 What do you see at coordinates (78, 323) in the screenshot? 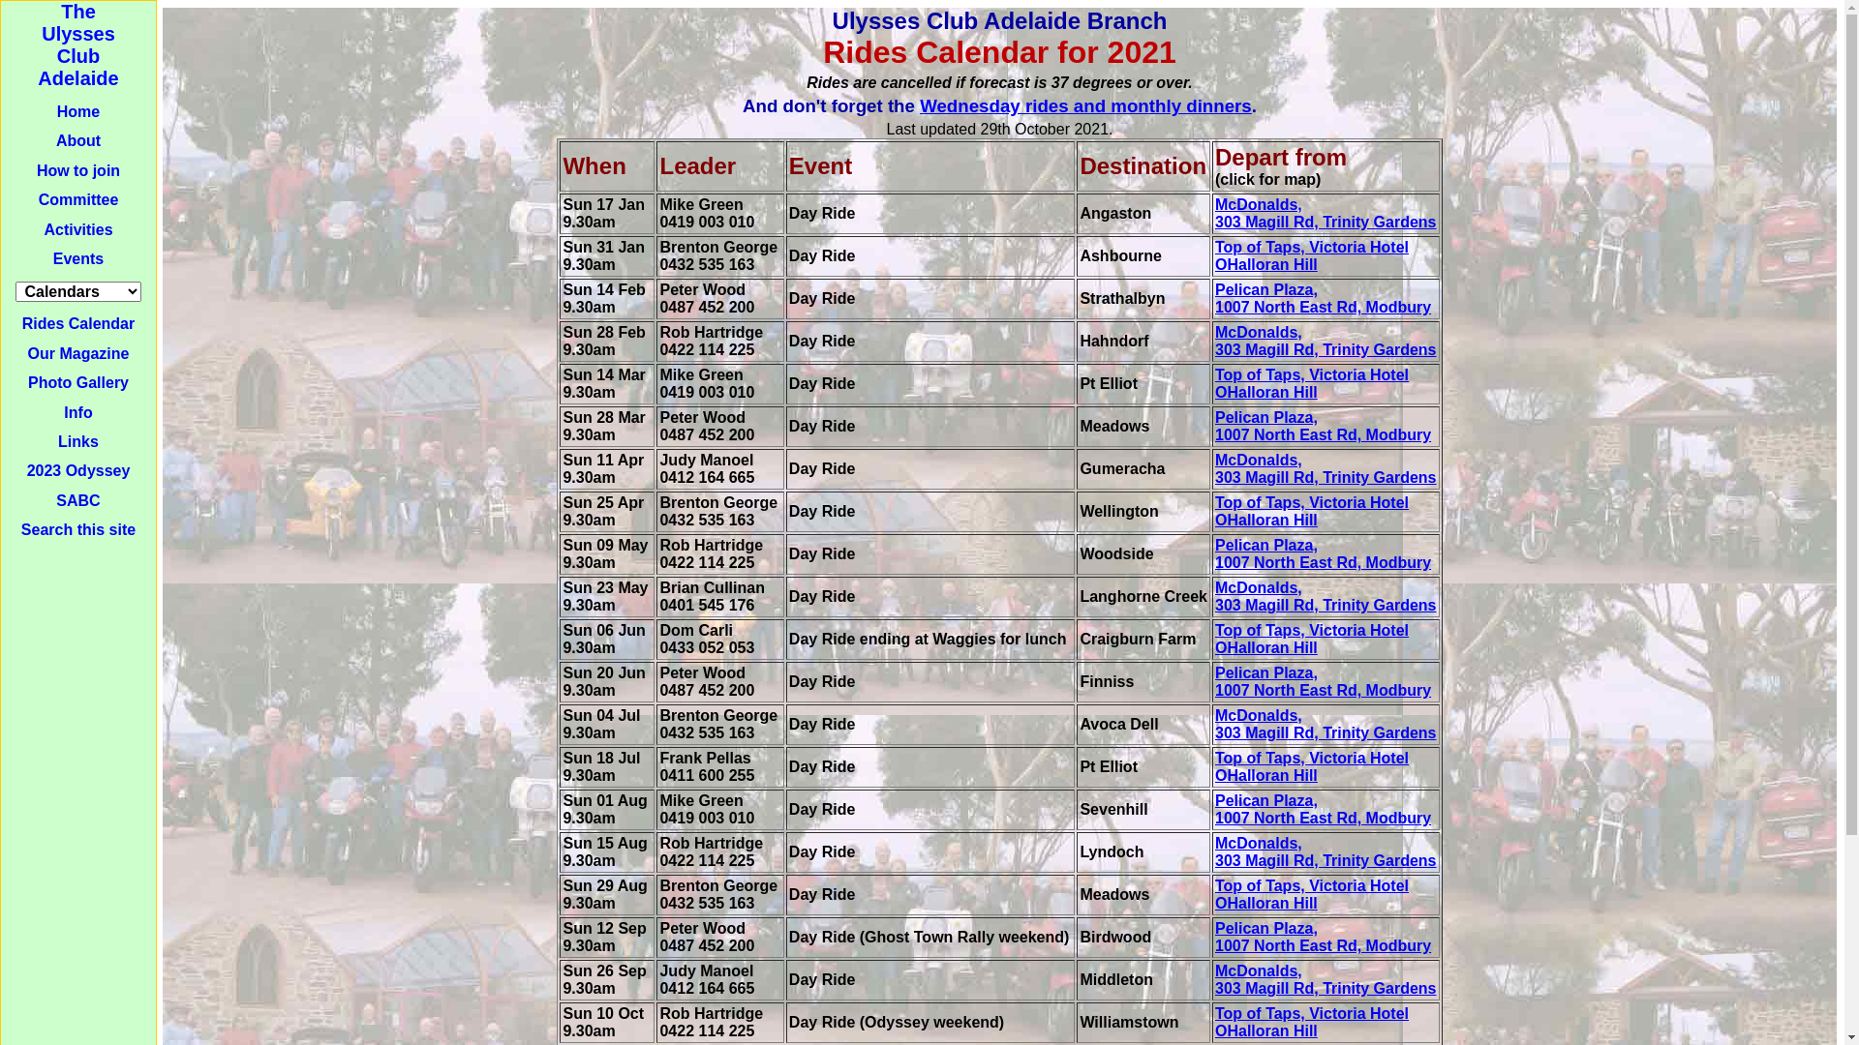
I see `Rides Calendar` at bounding box center [78, 323].